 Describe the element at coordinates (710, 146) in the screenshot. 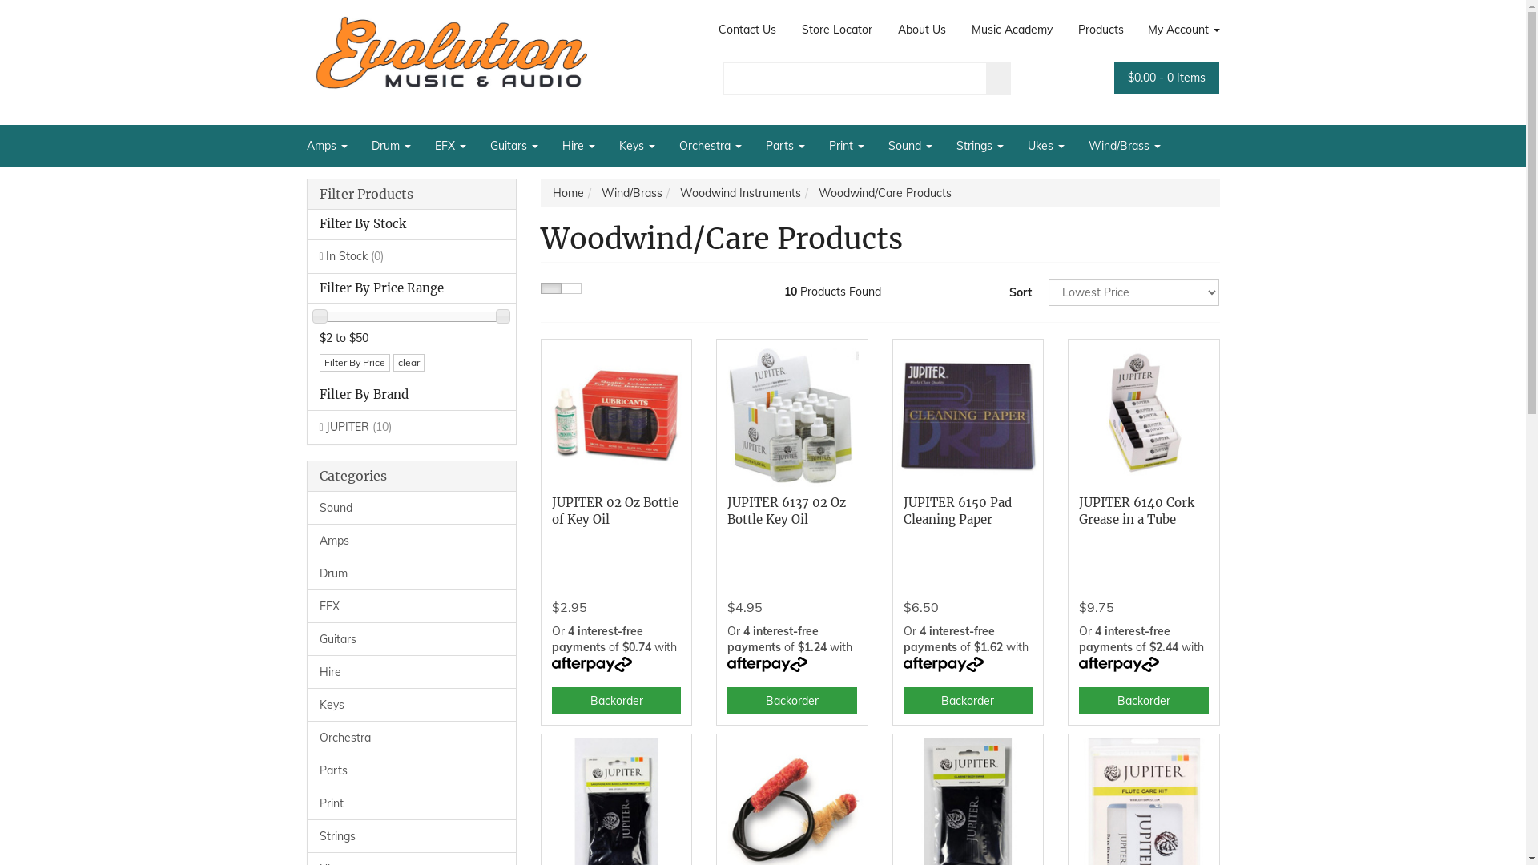

I see `Orchestra` at that location.